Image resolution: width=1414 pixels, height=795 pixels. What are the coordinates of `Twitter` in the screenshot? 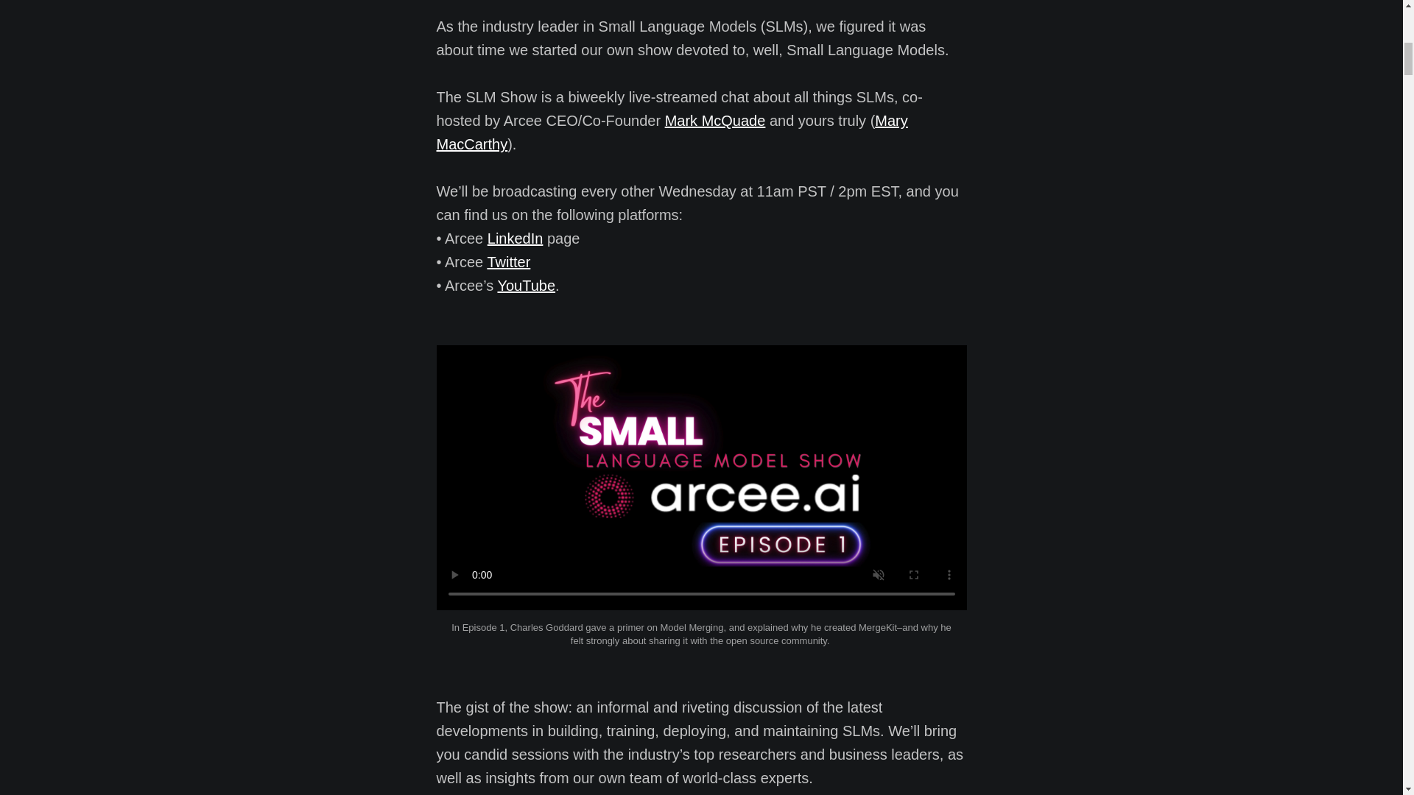 It's located at (508, 262).